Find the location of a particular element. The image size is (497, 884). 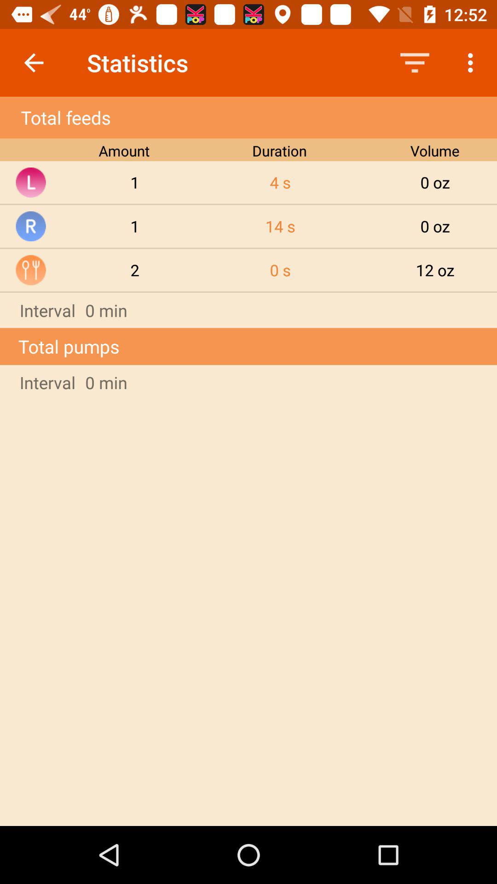

turn on the item next to the 0 oz icon is located at coordinates (280, 270).